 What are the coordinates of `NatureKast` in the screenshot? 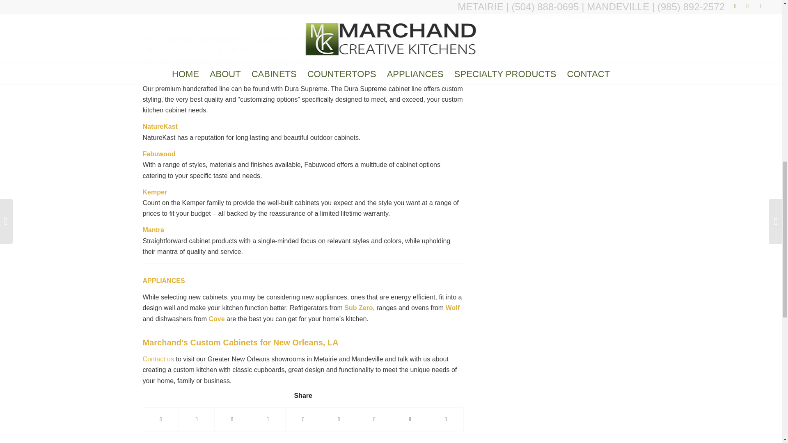 It's located at (160, 126).